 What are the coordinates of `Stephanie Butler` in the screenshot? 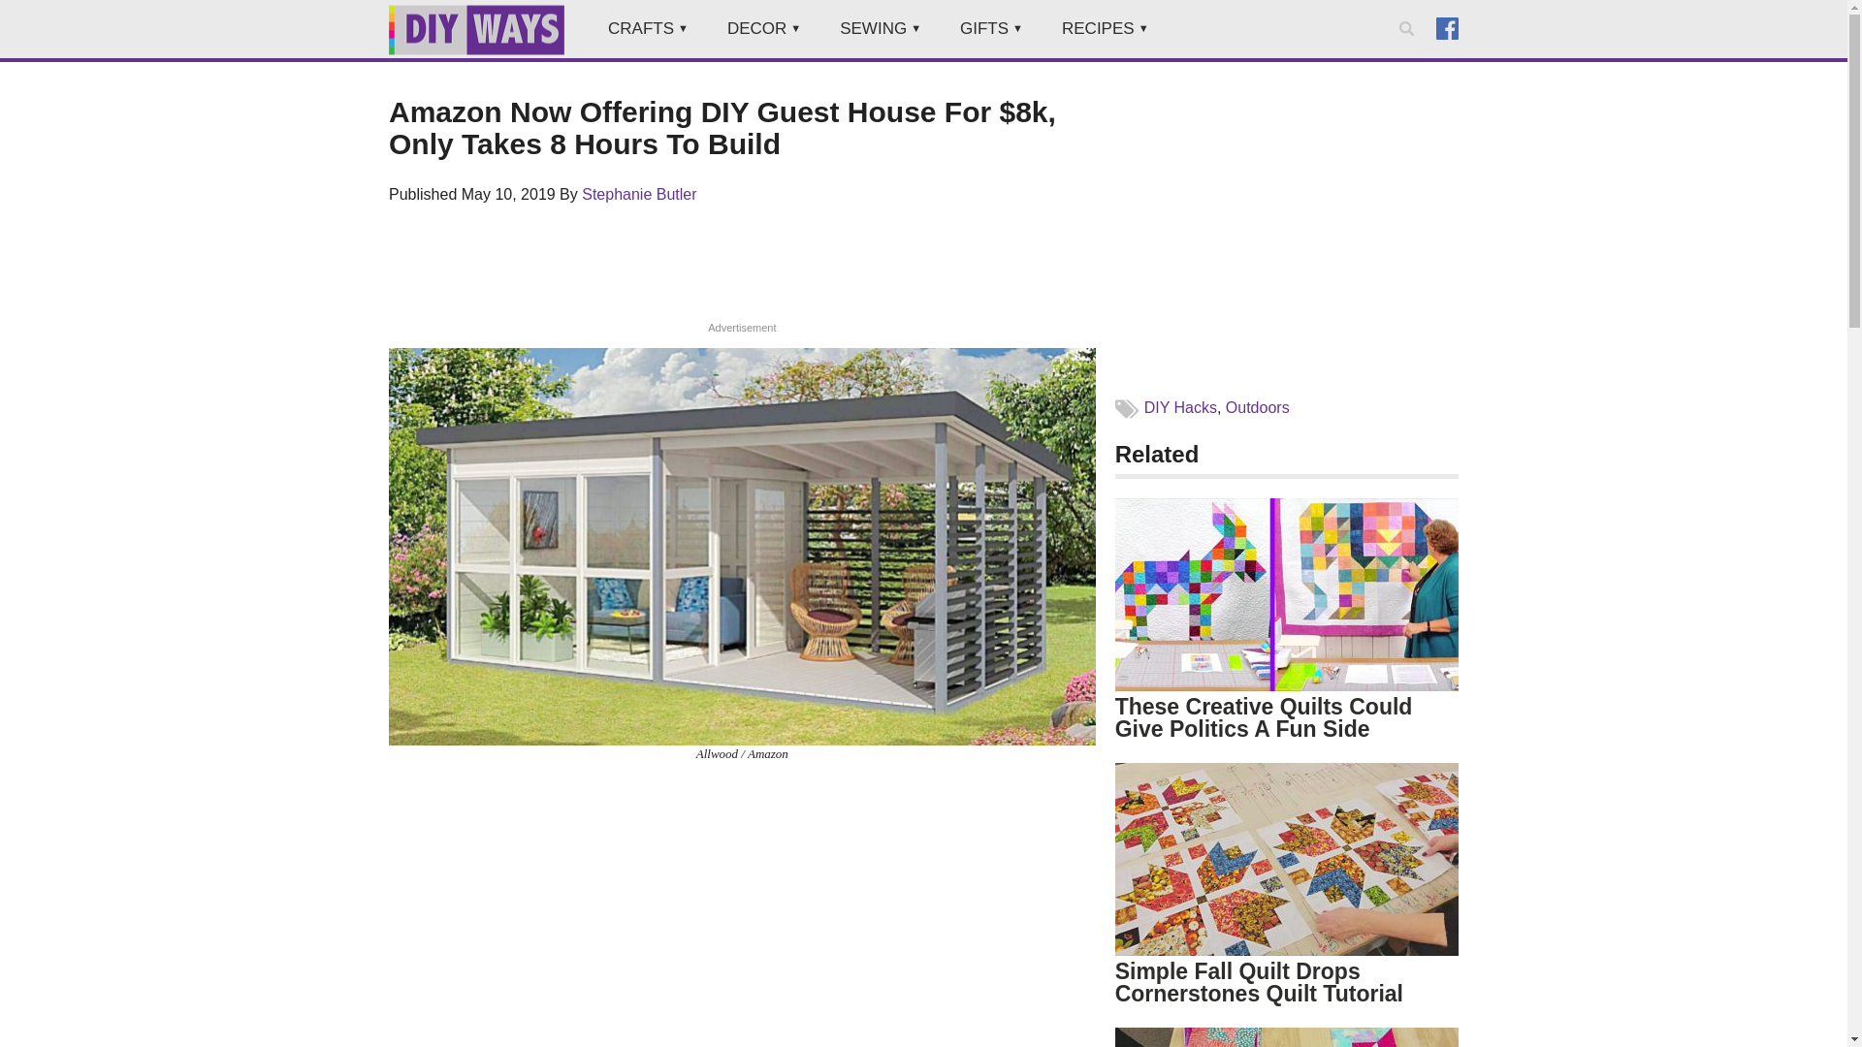 It's located at (638, 194).